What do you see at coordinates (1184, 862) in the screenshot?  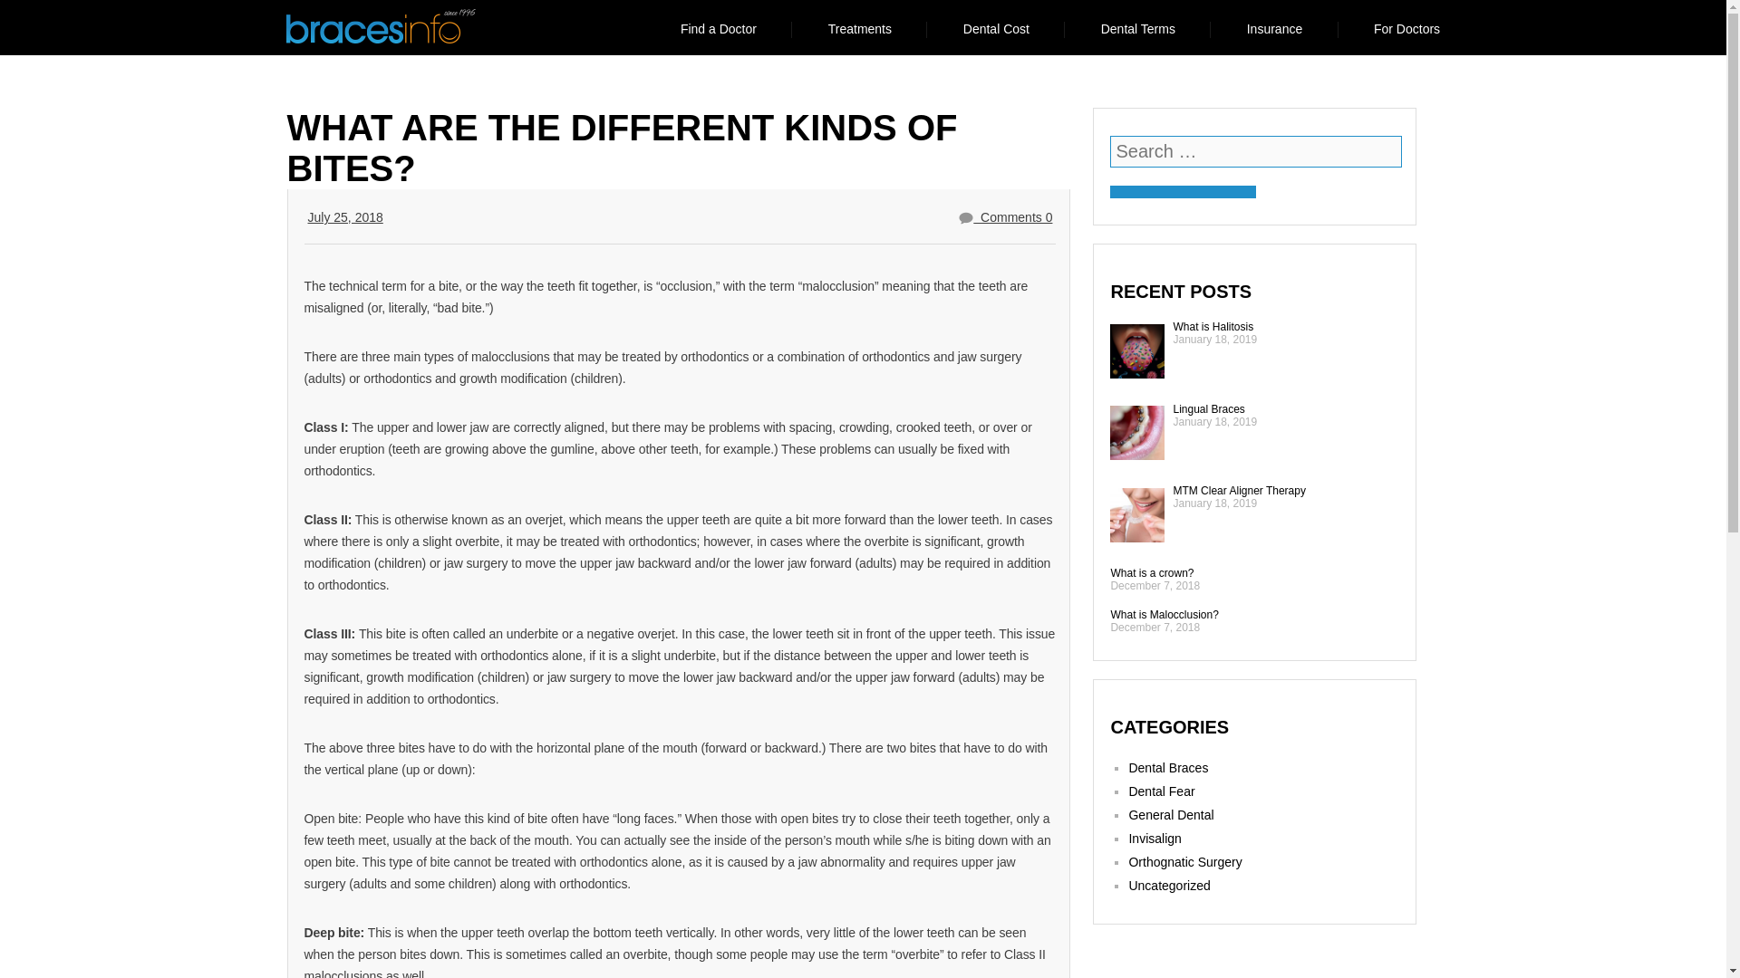 I see `Orthognatic Surgery` at bounding box center [1184, 862].